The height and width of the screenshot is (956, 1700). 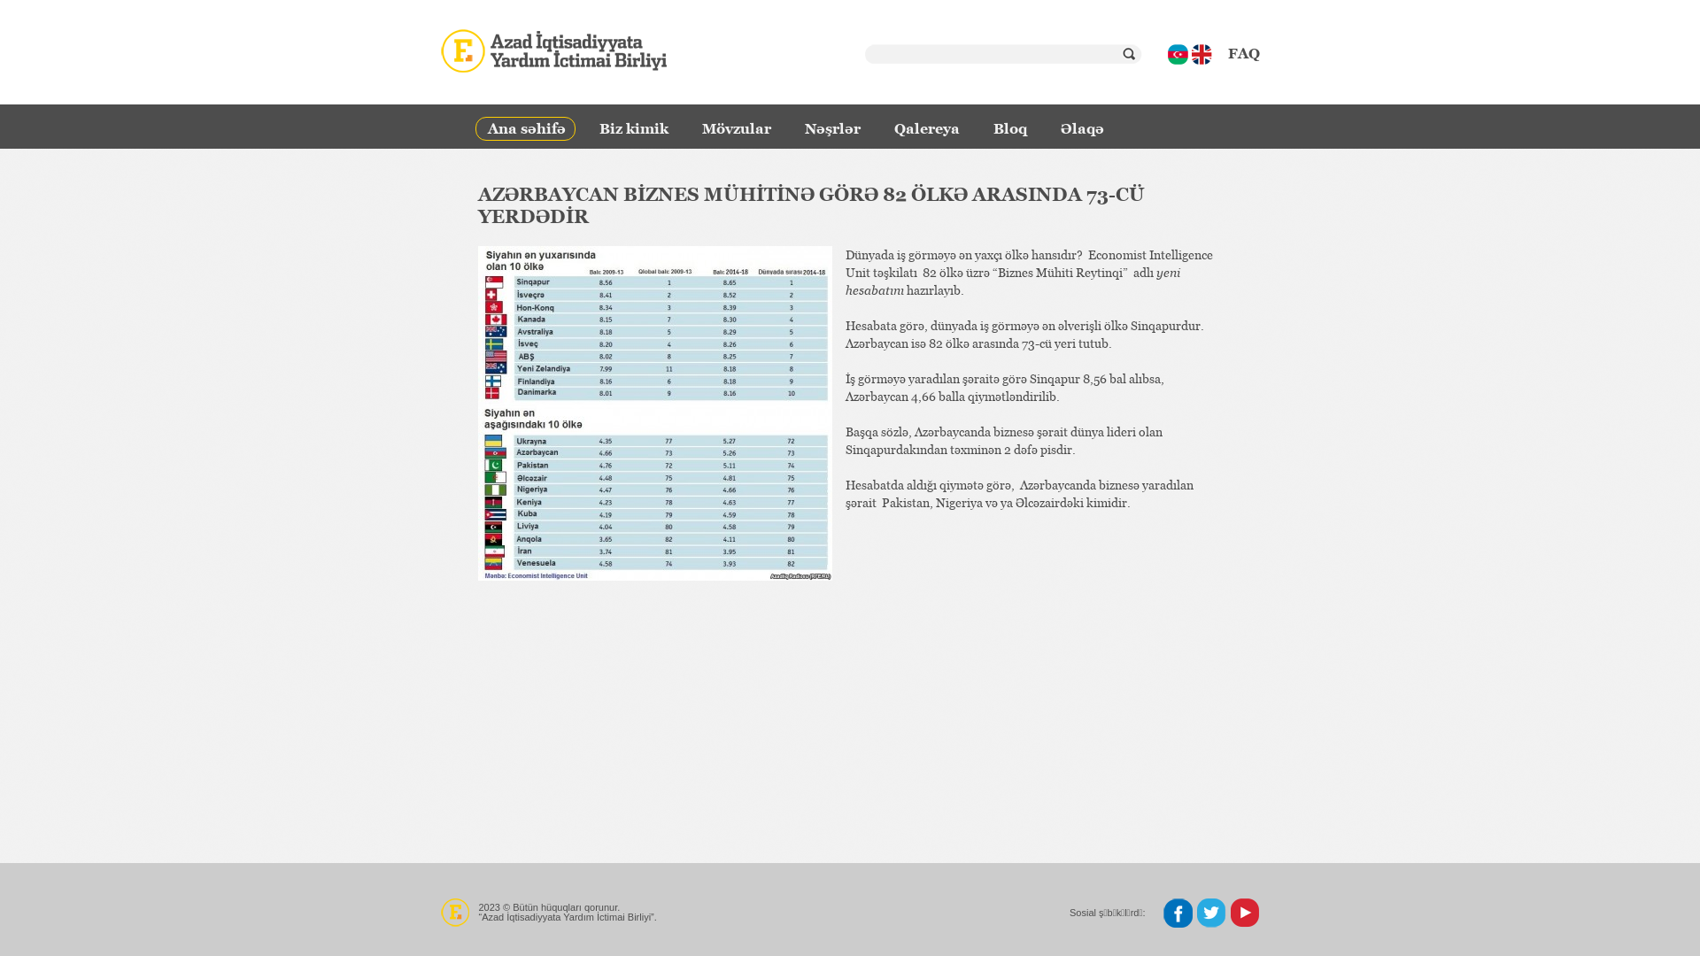 What do you see at coordinates (1178, 55) in the screenshot?
I see `AZ` at bounding box center [1178, 55].